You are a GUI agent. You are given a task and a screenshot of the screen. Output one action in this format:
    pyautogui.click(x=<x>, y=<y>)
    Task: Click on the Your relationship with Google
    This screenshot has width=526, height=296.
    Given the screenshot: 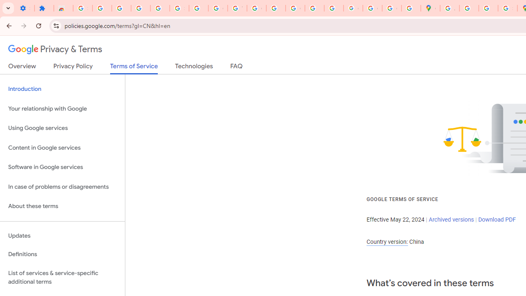 What is the action you would take?
    pyautogui.click(x=62, y=109)
    